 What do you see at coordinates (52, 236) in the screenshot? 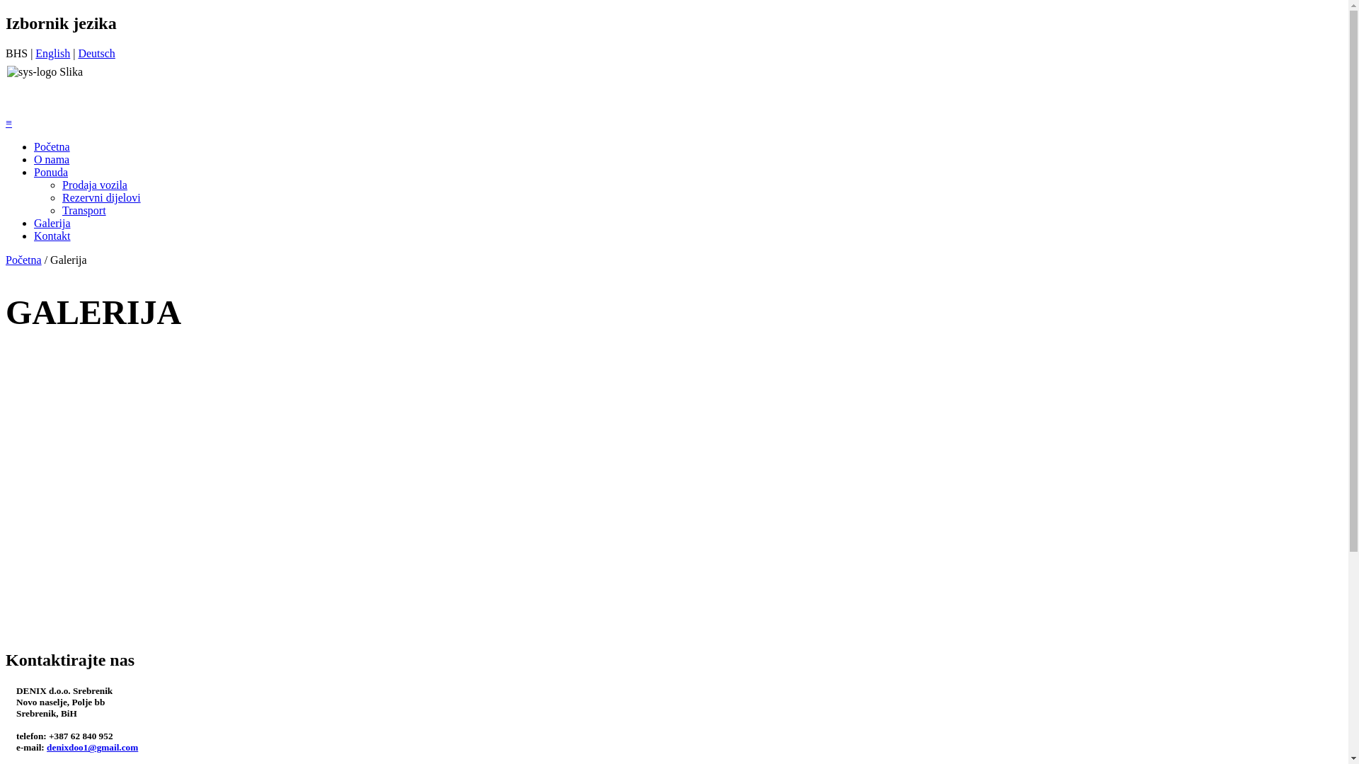
I see `Kontakt` at bounding box center [52, 236].